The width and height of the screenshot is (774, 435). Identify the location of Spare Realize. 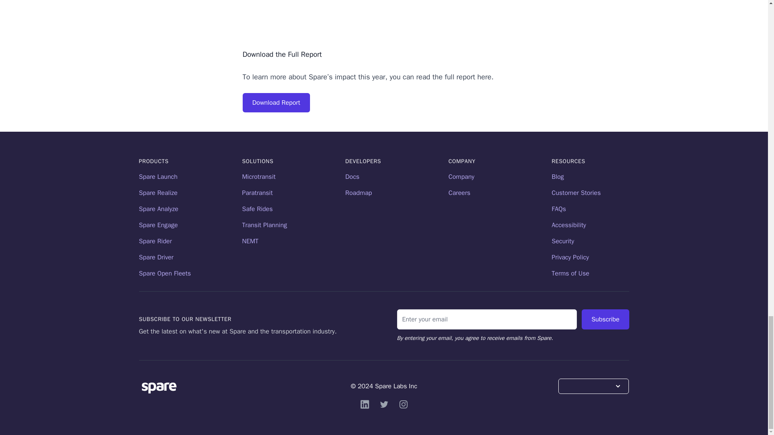
(158, 193).